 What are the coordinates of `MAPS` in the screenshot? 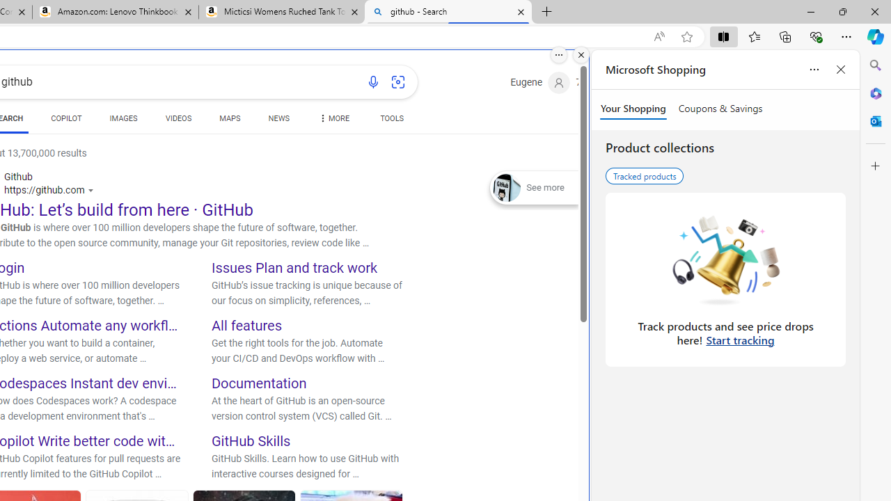 It's located at (230, 118).